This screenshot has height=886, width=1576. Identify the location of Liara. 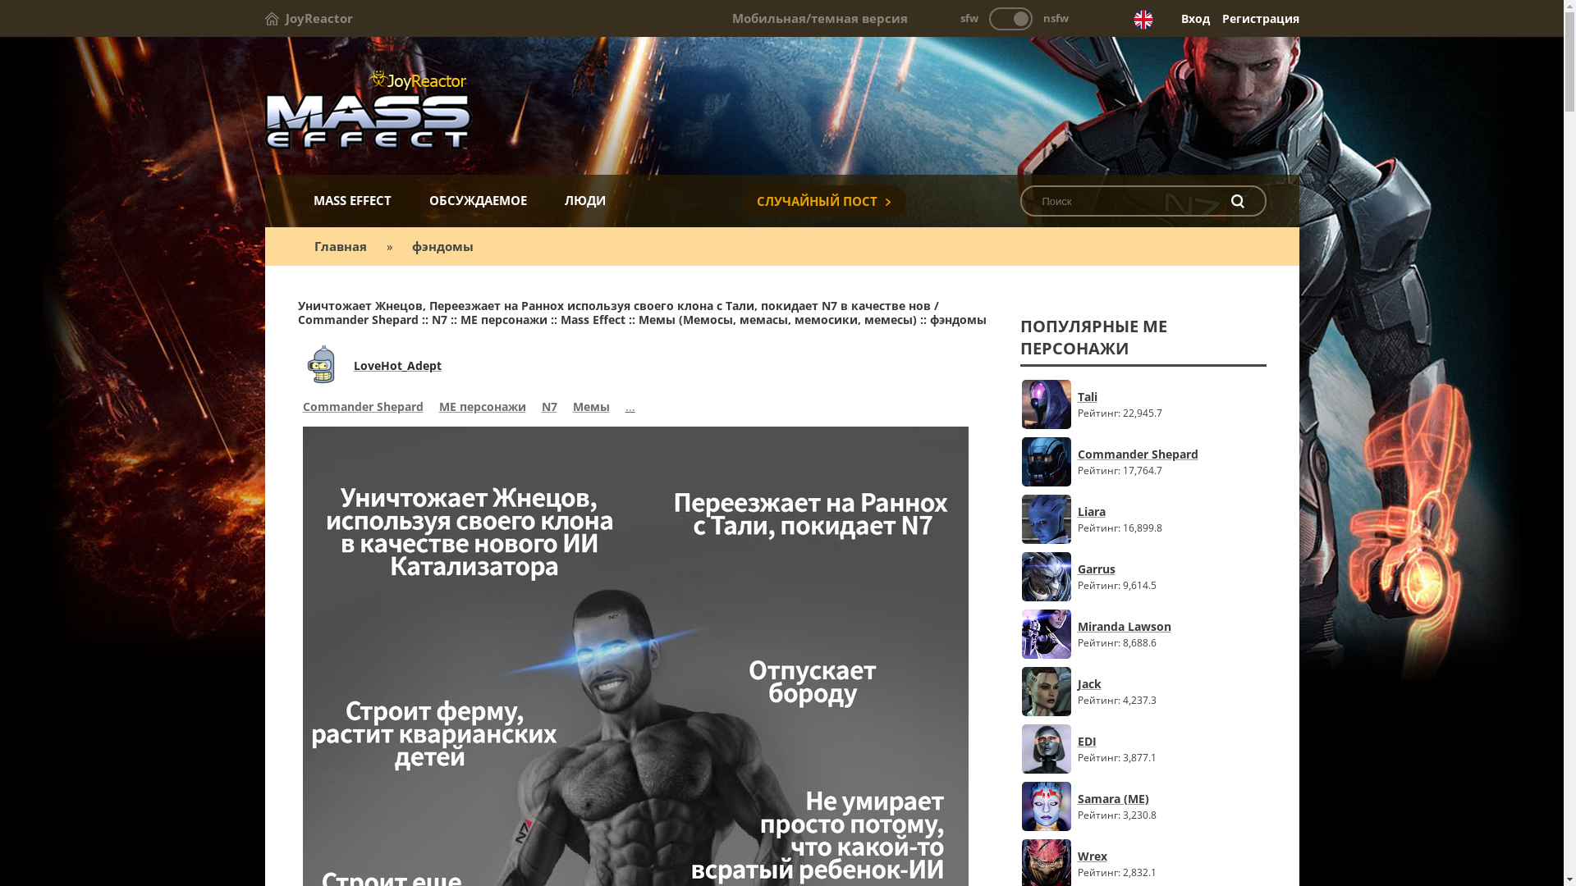
(1138, 512).